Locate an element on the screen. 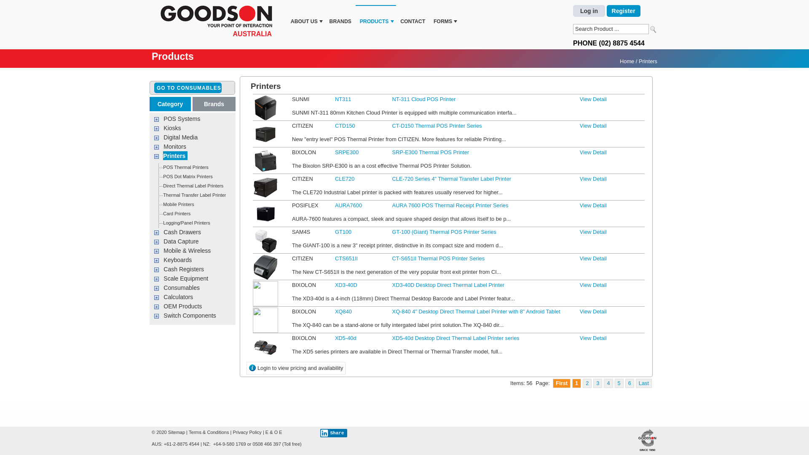 The image size is (809, 455). NT-311 Cloud POS Printer is located at coordinates (265, 108).